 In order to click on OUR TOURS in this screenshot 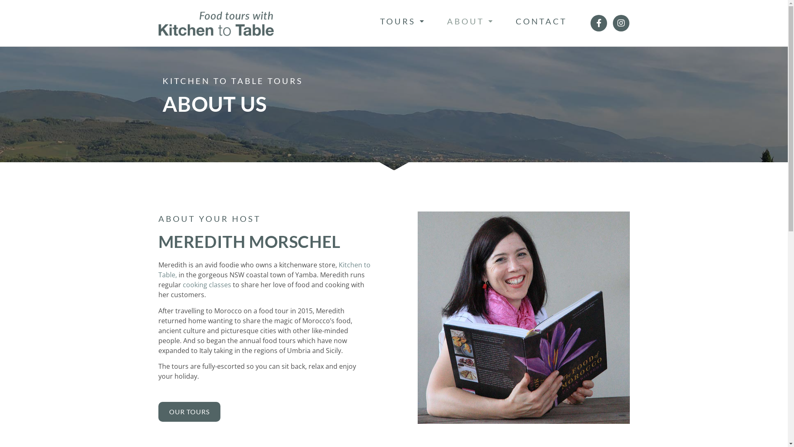, I will do `click(189, 412)`.